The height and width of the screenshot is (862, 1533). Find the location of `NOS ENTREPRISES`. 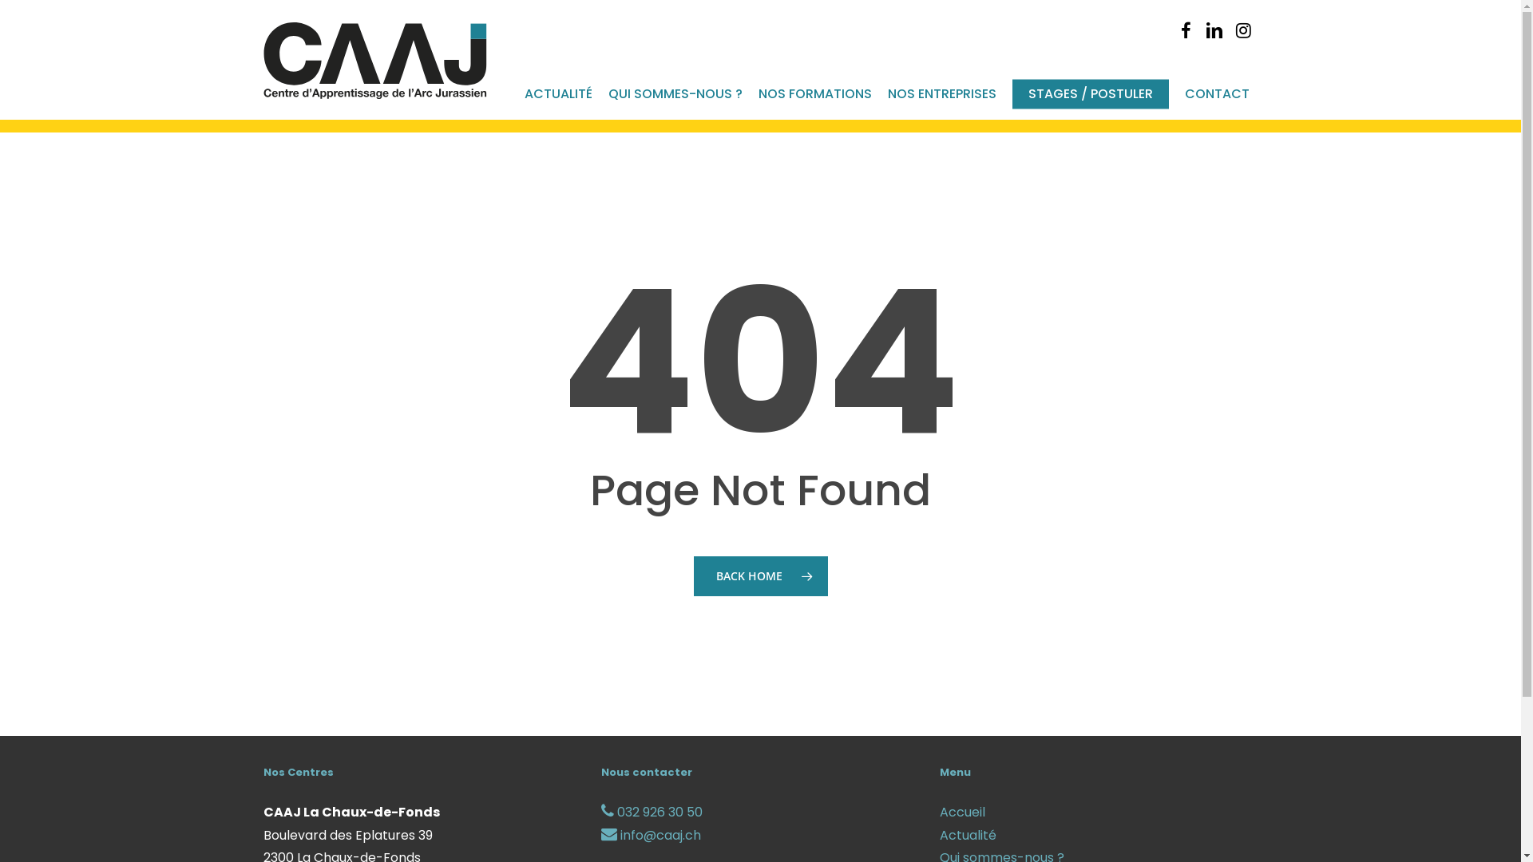

NOS ENTREPRISES is located at coordinates (942, 94).